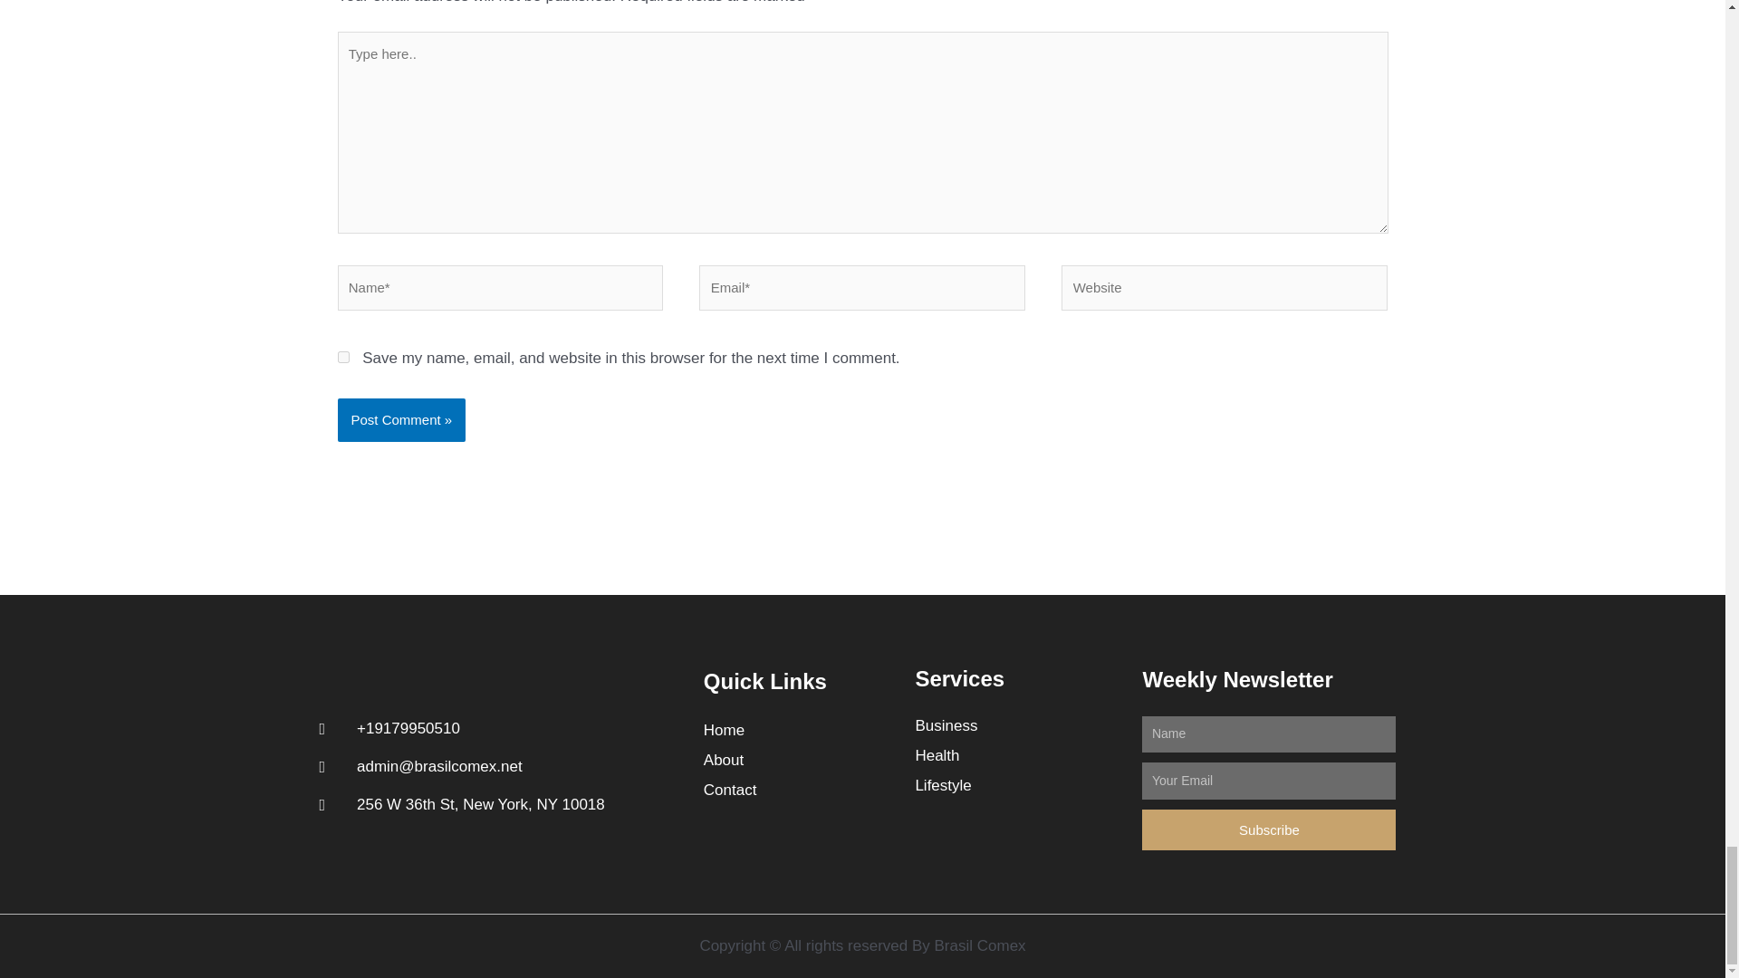  What do you see at coordinates (342, 357) in the screenshot?
I see `yes` at bounding box center [342, 357].